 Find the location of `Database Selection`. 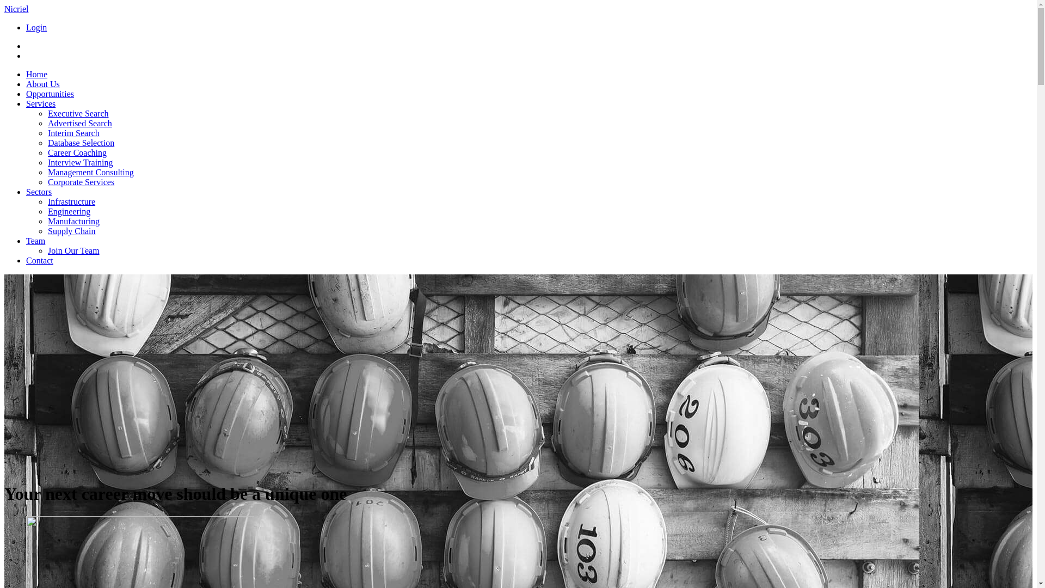

Database Selection is located at coordinates (81, 143).